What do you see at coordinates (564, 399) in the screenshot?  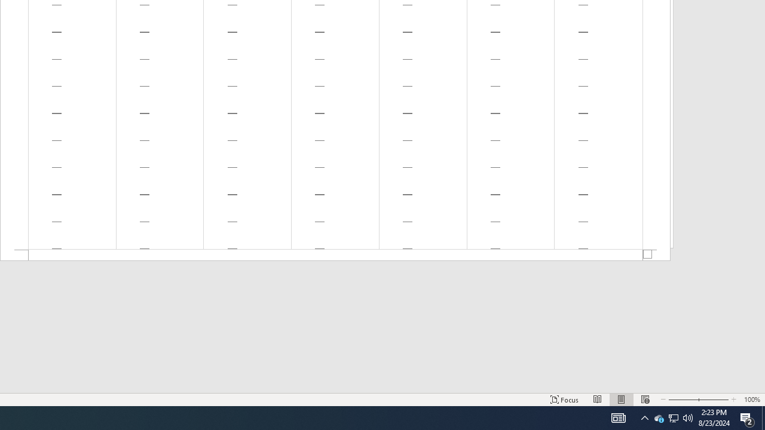 I see `Focus ` at bounding box center [564, 399].